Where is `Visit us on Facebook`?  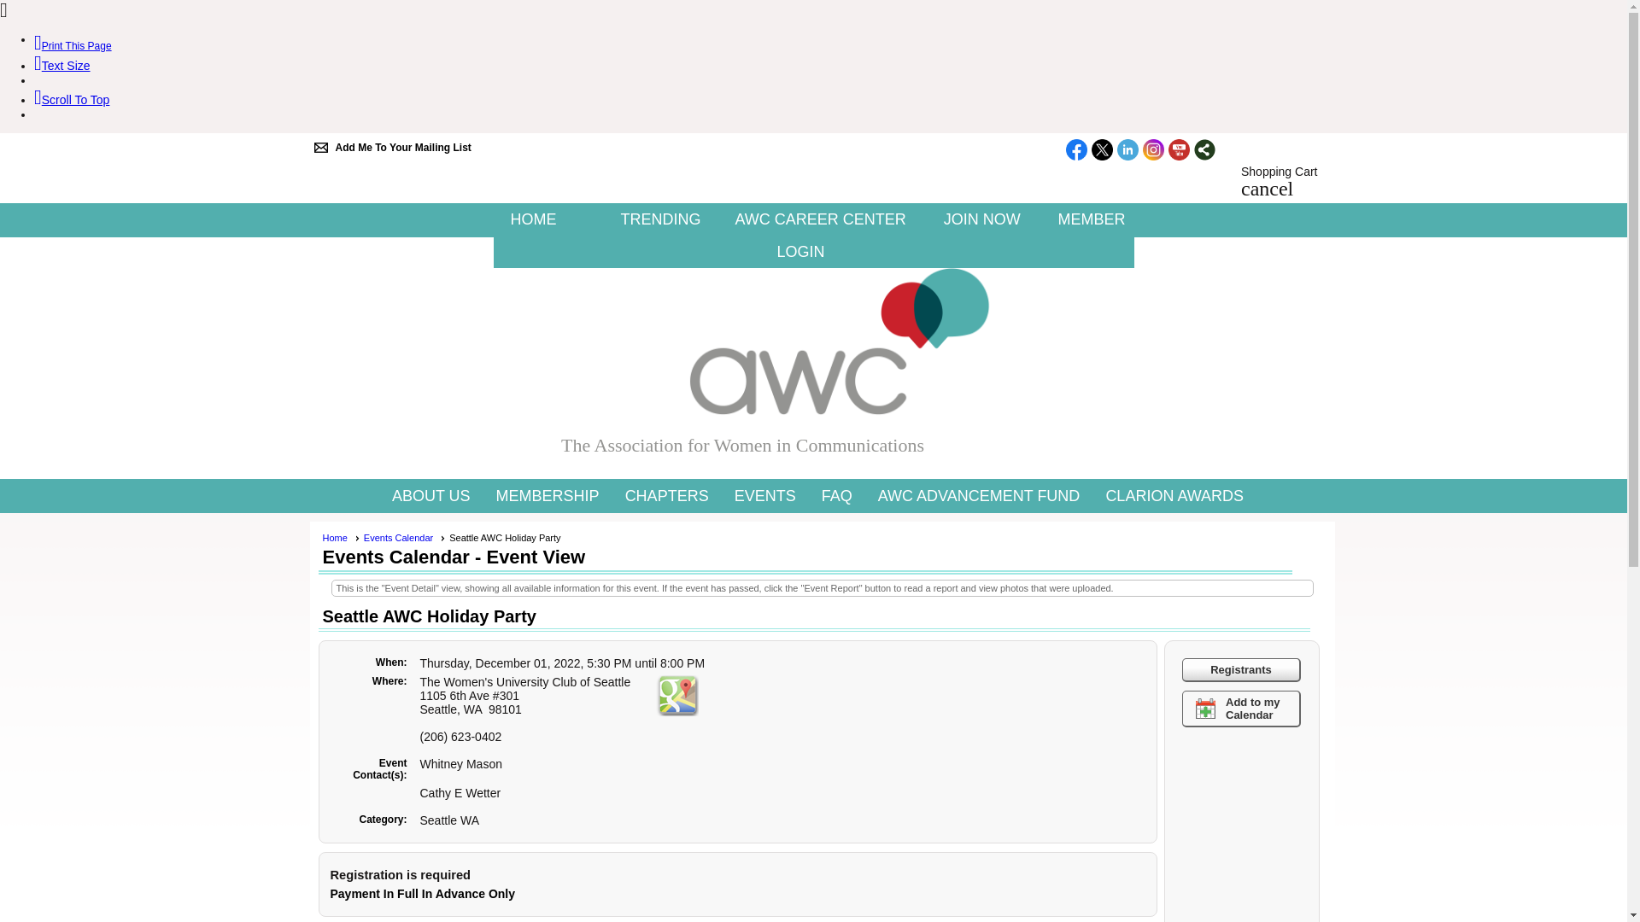 Visit us on Facebook is located at coordinates (1076, 151).